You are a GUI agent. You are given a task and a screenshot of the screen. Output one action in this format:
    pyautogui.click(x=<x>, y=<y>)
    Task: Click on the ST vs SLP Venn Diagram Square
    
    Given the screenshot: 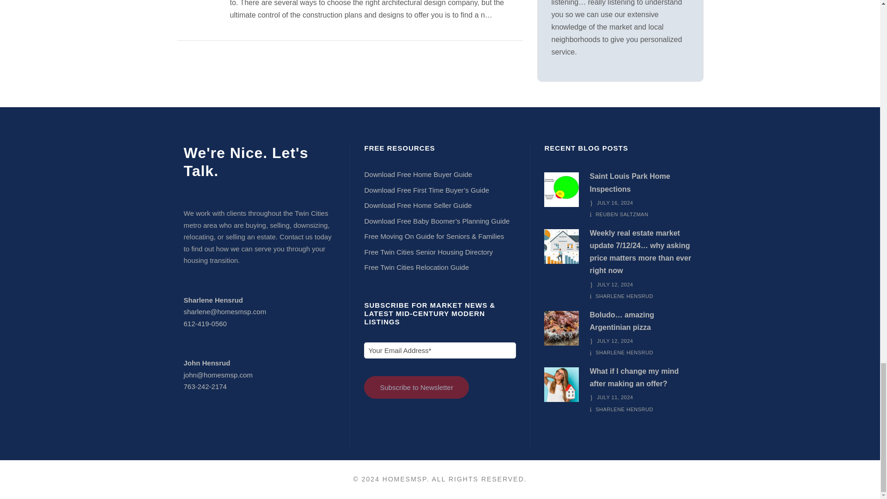 What is the action you would take?
    pyautogui.click(x=562, y=189)
    